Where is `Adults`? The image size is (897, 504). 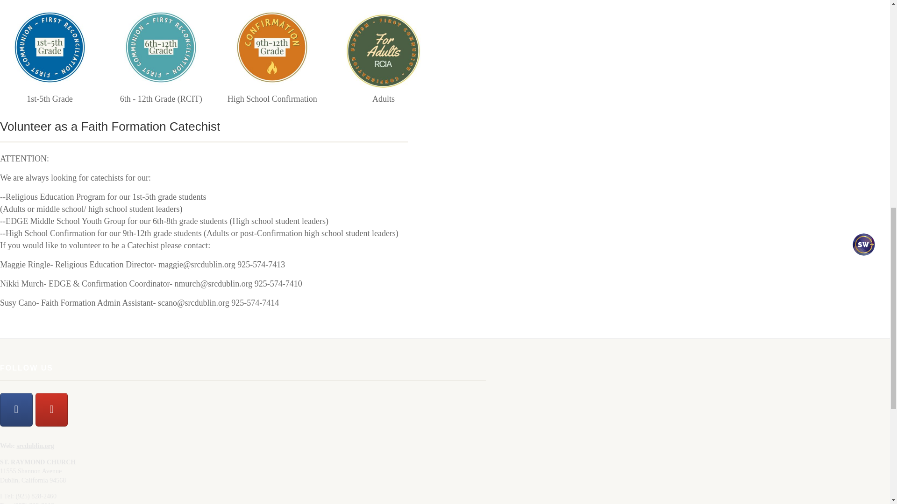
Adults is located at coordinates (383, 48).